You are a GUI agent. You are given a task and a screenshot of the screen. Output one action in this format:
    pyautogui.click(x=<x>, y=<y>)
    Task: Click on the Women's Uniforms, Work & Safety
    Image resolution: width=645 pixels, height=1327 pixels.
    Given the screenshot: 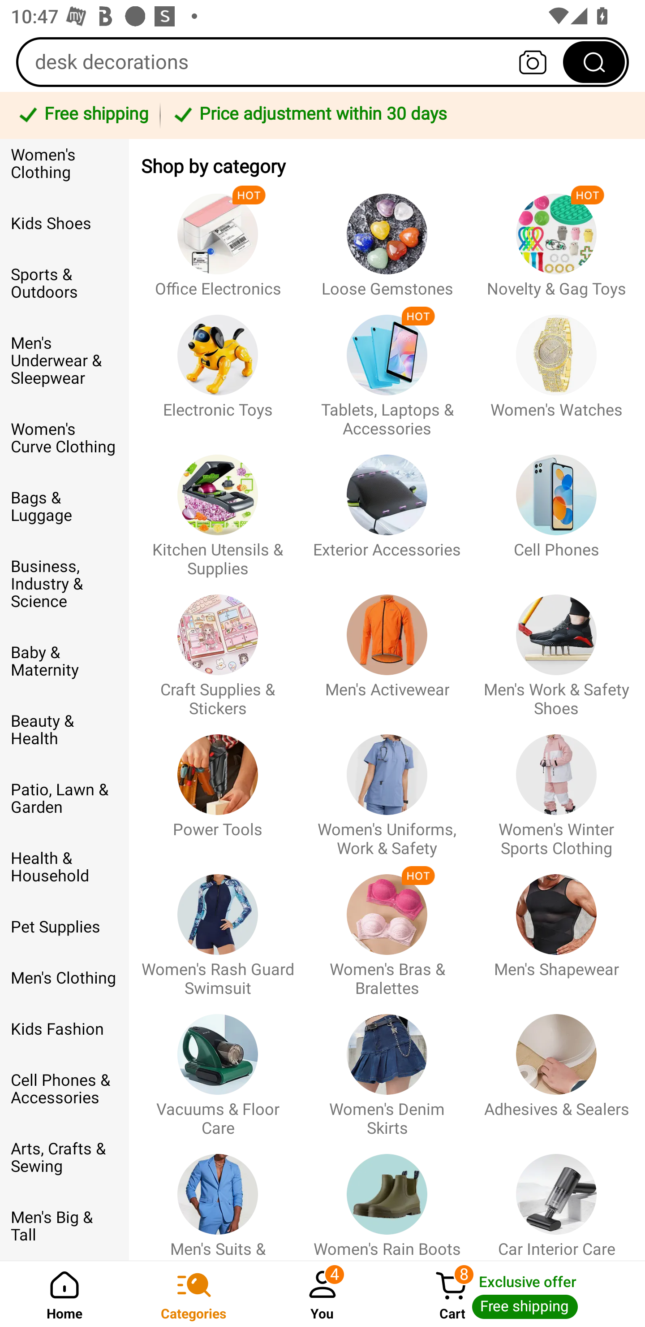 What is the action you would take?
    pyautogui.click(x=387, y=788)
    